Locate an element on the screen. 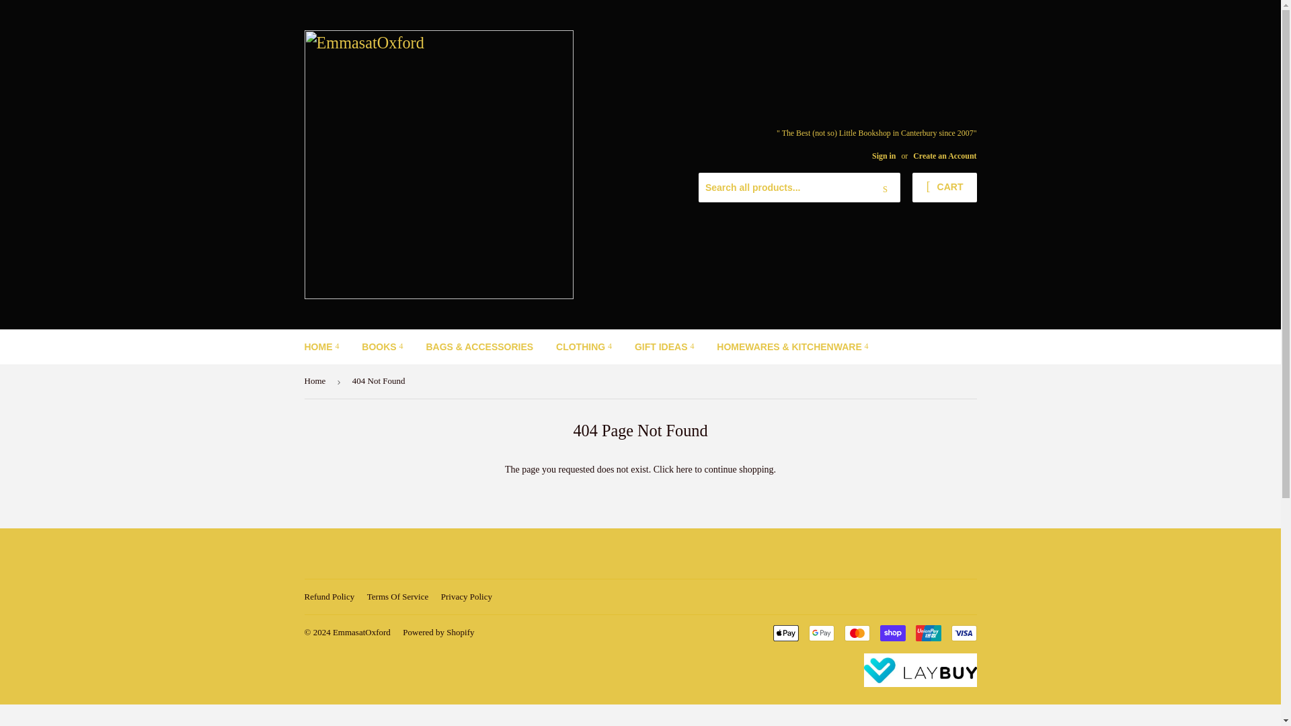 This screenshot has width=1291, height=726. Search is located at coordinates (885, 188).